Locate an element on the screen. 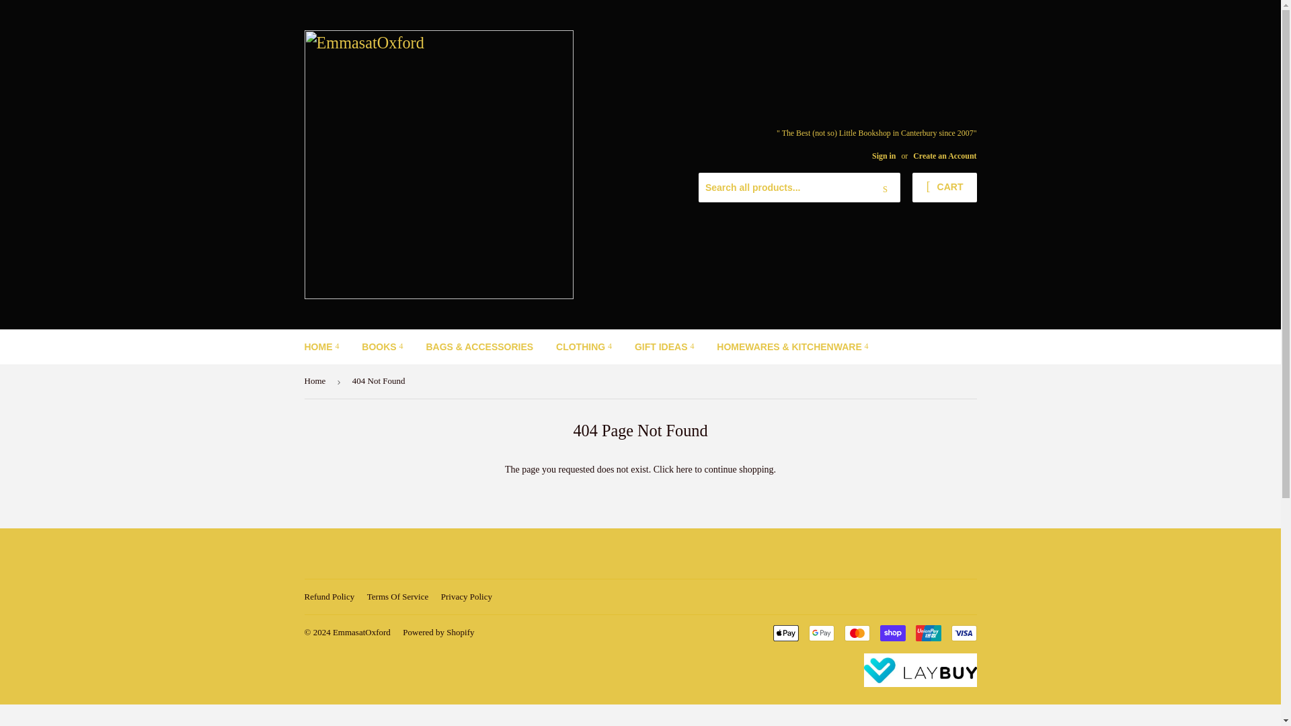 This screenshot has width=1291, height=726. Search is located at coordinates (885, 188).